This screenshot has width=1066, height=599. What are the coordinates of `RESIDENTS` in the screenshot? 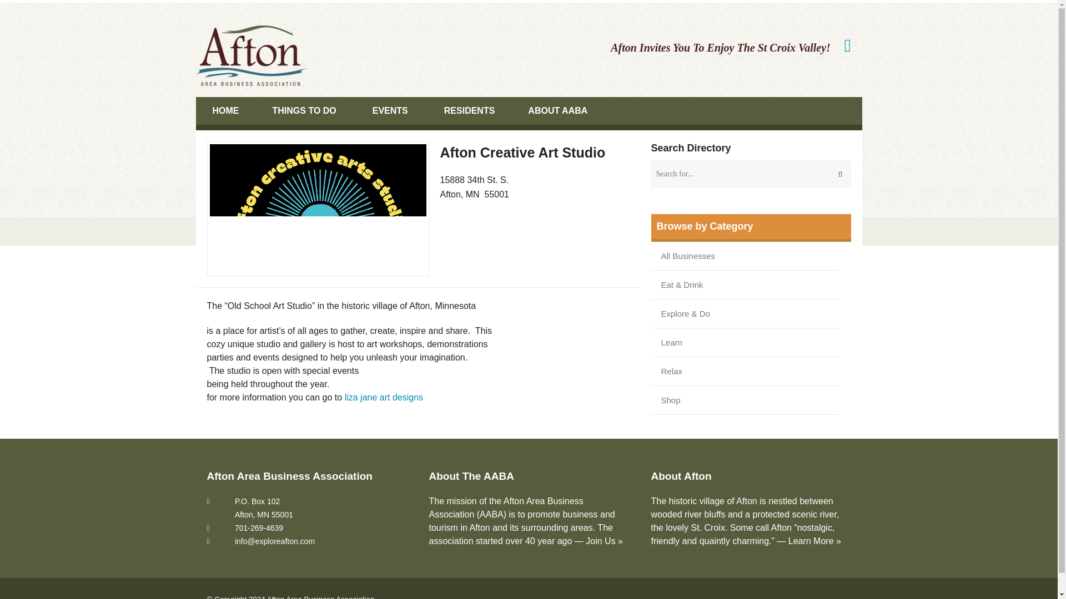 It's located at (469, 110).